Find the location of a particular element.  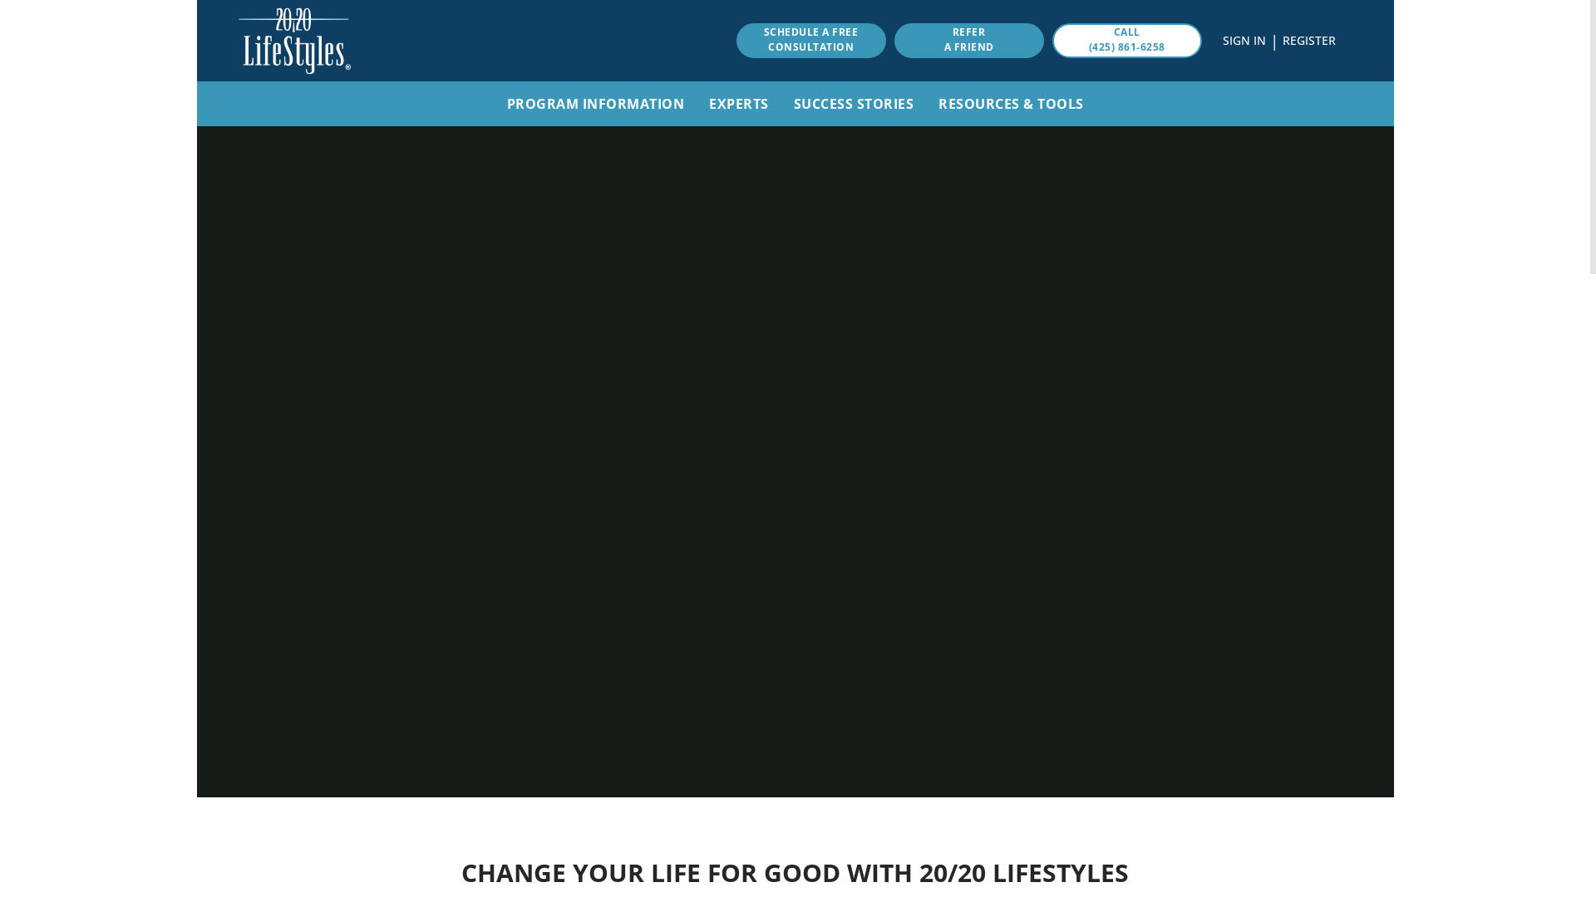

REFER
A FRIEND is located at coordinates (969, 41).